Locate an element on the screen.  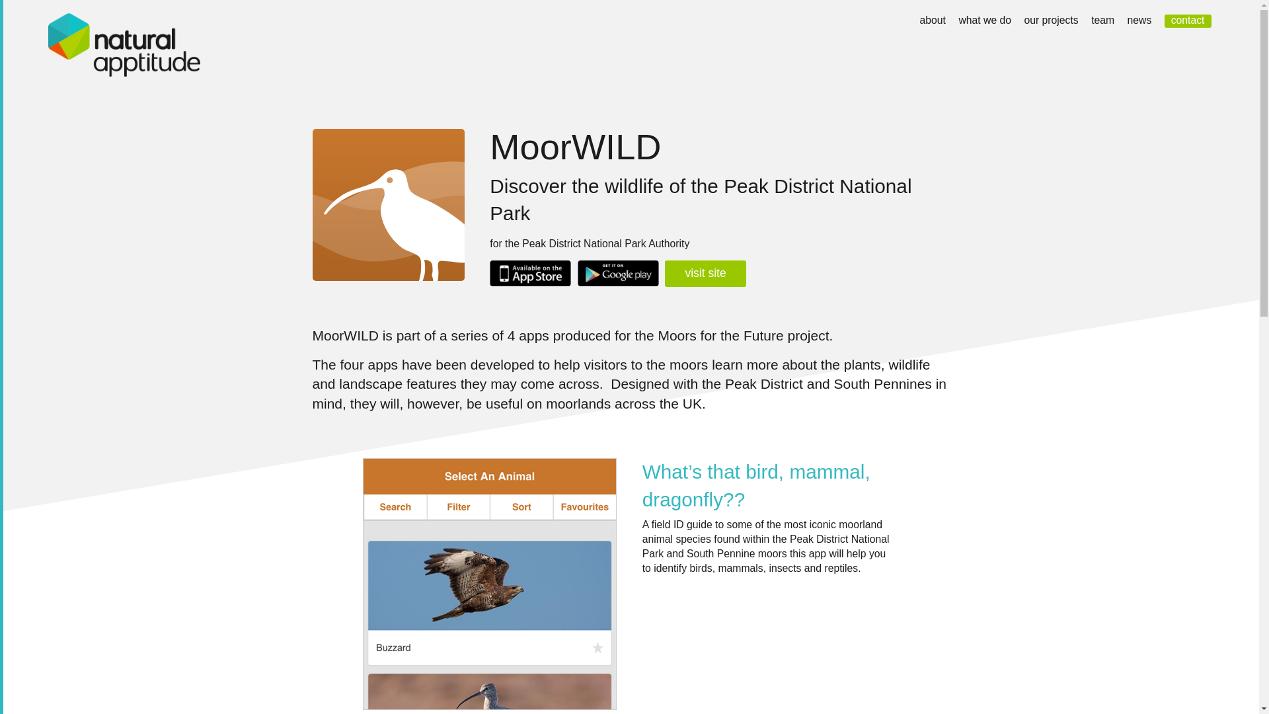
news is located at coordinates (1139, 20).